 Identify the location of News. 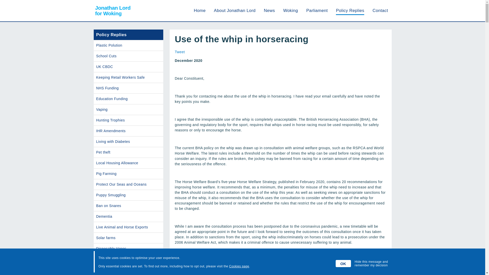
(317, 10).